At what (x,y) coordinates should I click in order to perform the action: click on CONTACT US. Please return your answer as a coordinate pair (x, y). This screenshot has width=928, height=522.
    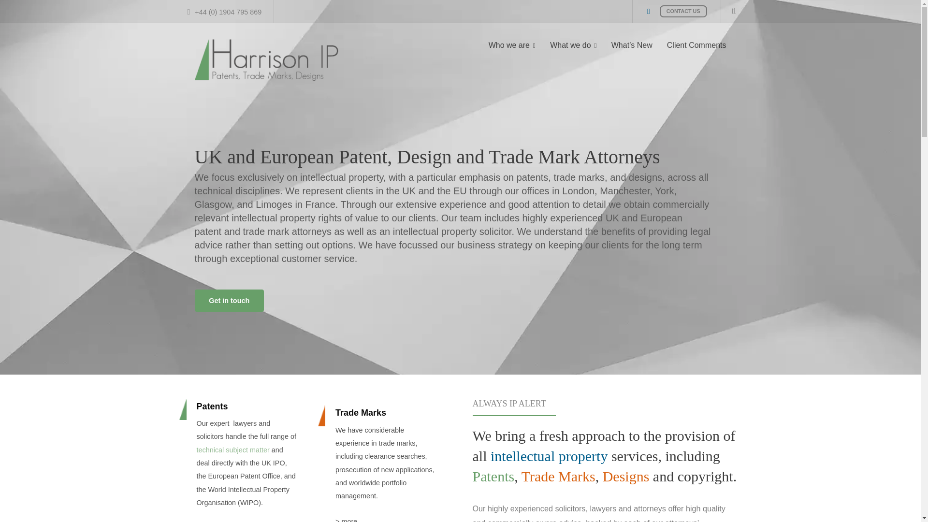
    Looking at the image, I should click on (683, 11).